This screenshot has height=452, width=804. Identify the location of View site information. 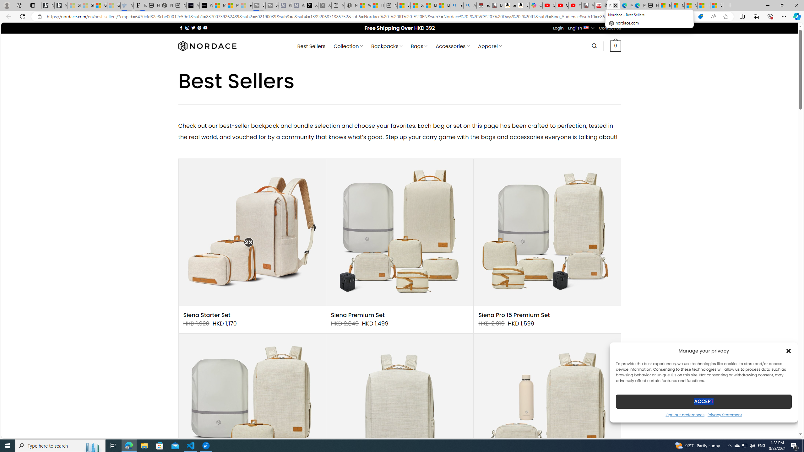
(39, 17).